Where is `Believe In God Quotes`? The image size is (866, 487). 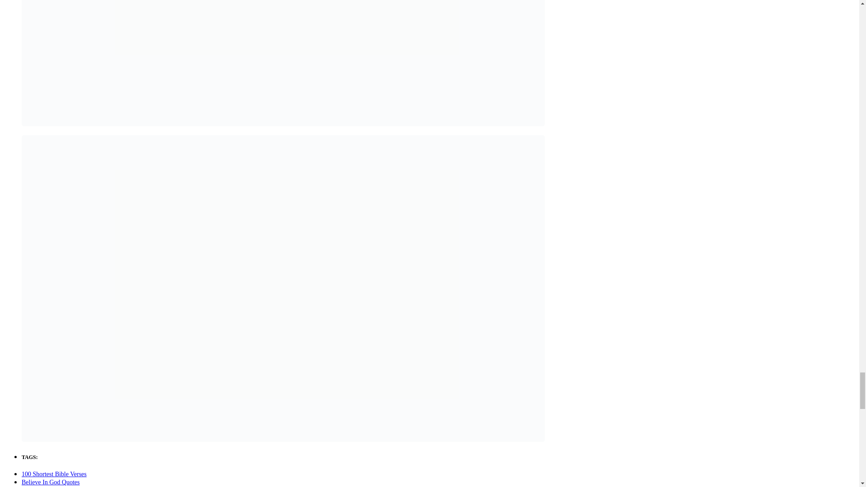
Believe In God Quotes is located at coordinates (51, 482).